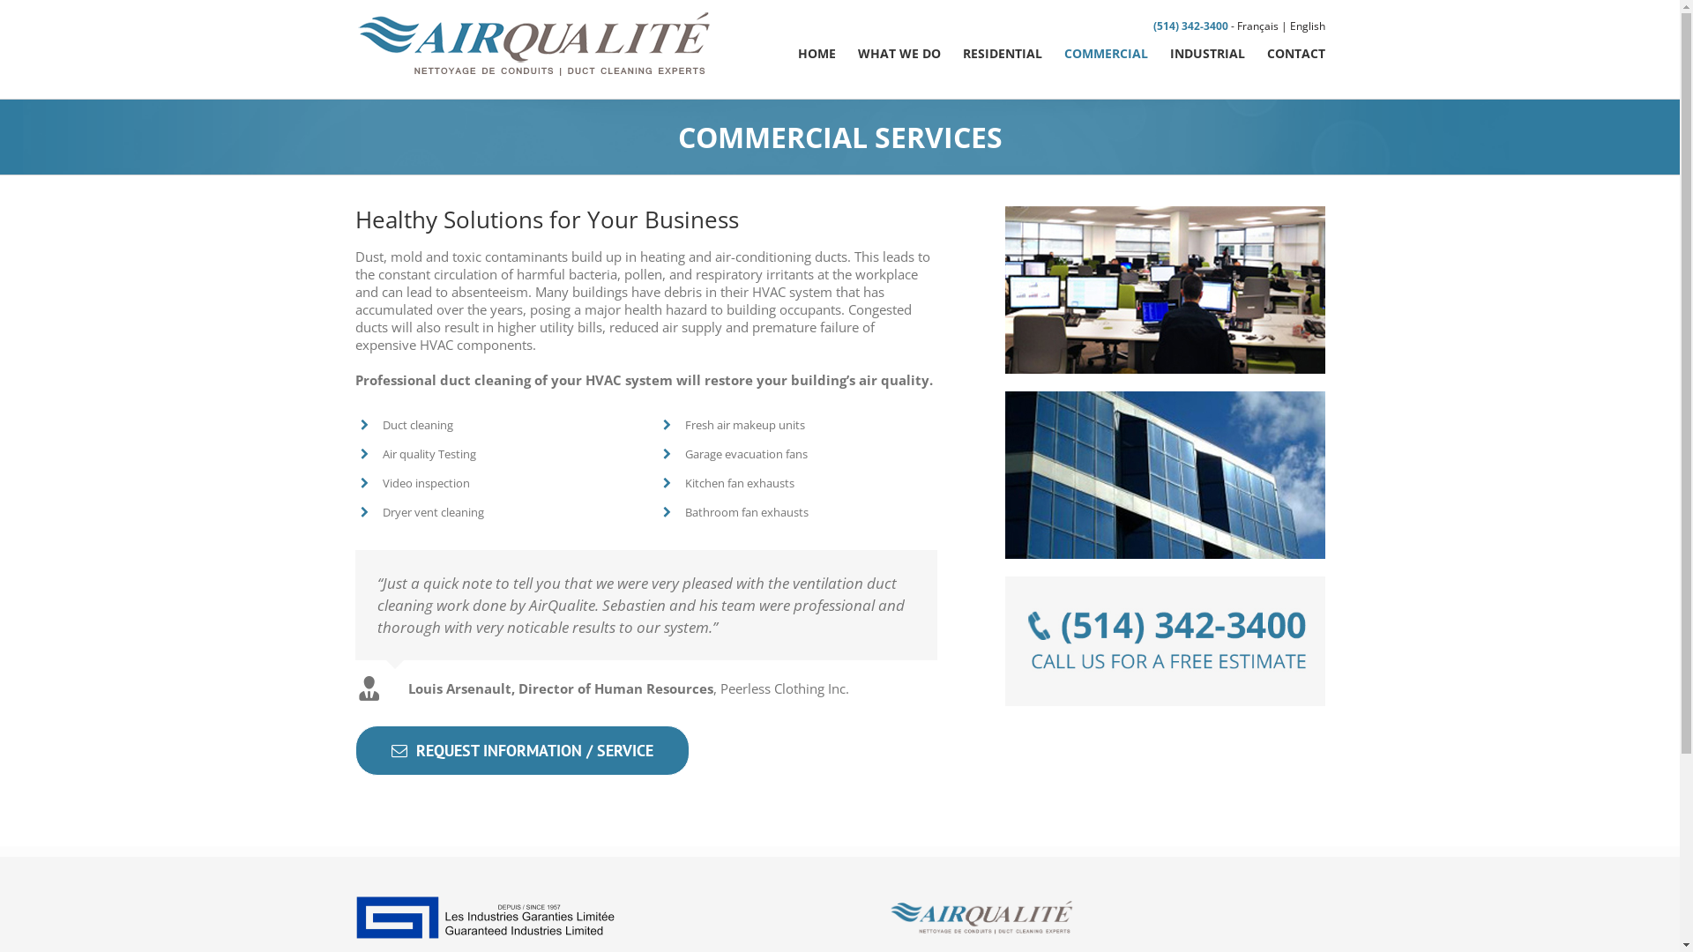 This screenshot has height=952, width=1693. Describe the element at coordinates (1307, 26) in the screenshot. I see `English` at that location.